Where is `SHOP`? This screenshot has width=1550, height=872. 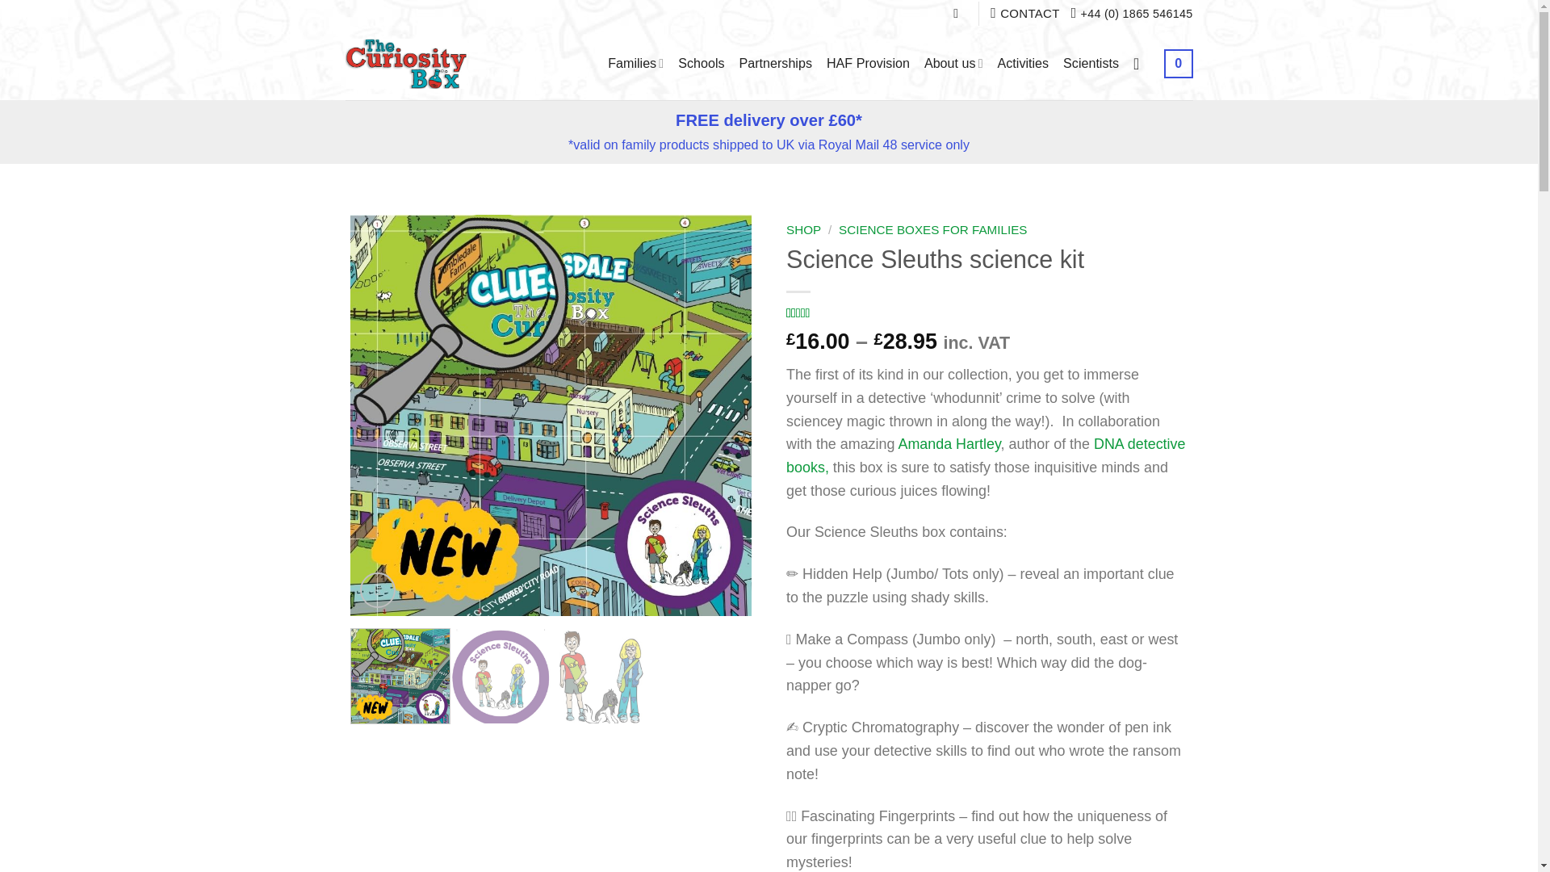
SHOP is located at coordinates (803, 229).